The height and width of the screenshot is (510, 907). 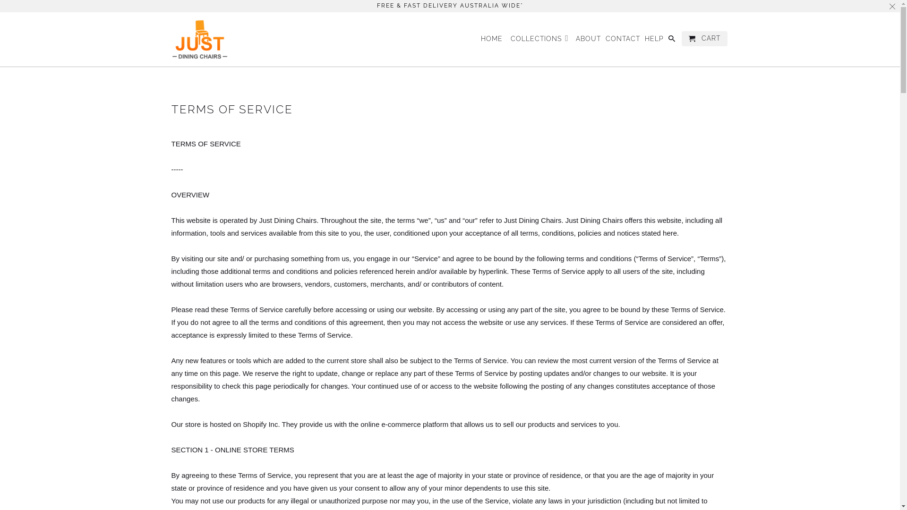 I want to click on HOME, so click(x=491, y=41).